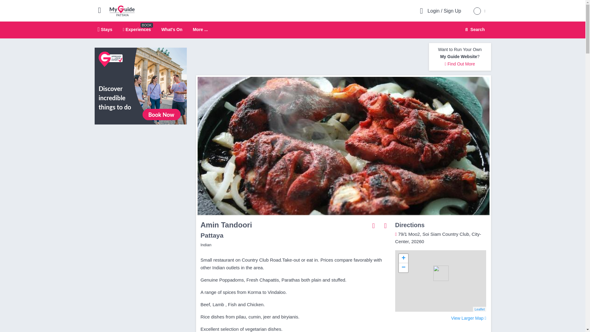  I want to click on Zoom in, so click(403, 259).